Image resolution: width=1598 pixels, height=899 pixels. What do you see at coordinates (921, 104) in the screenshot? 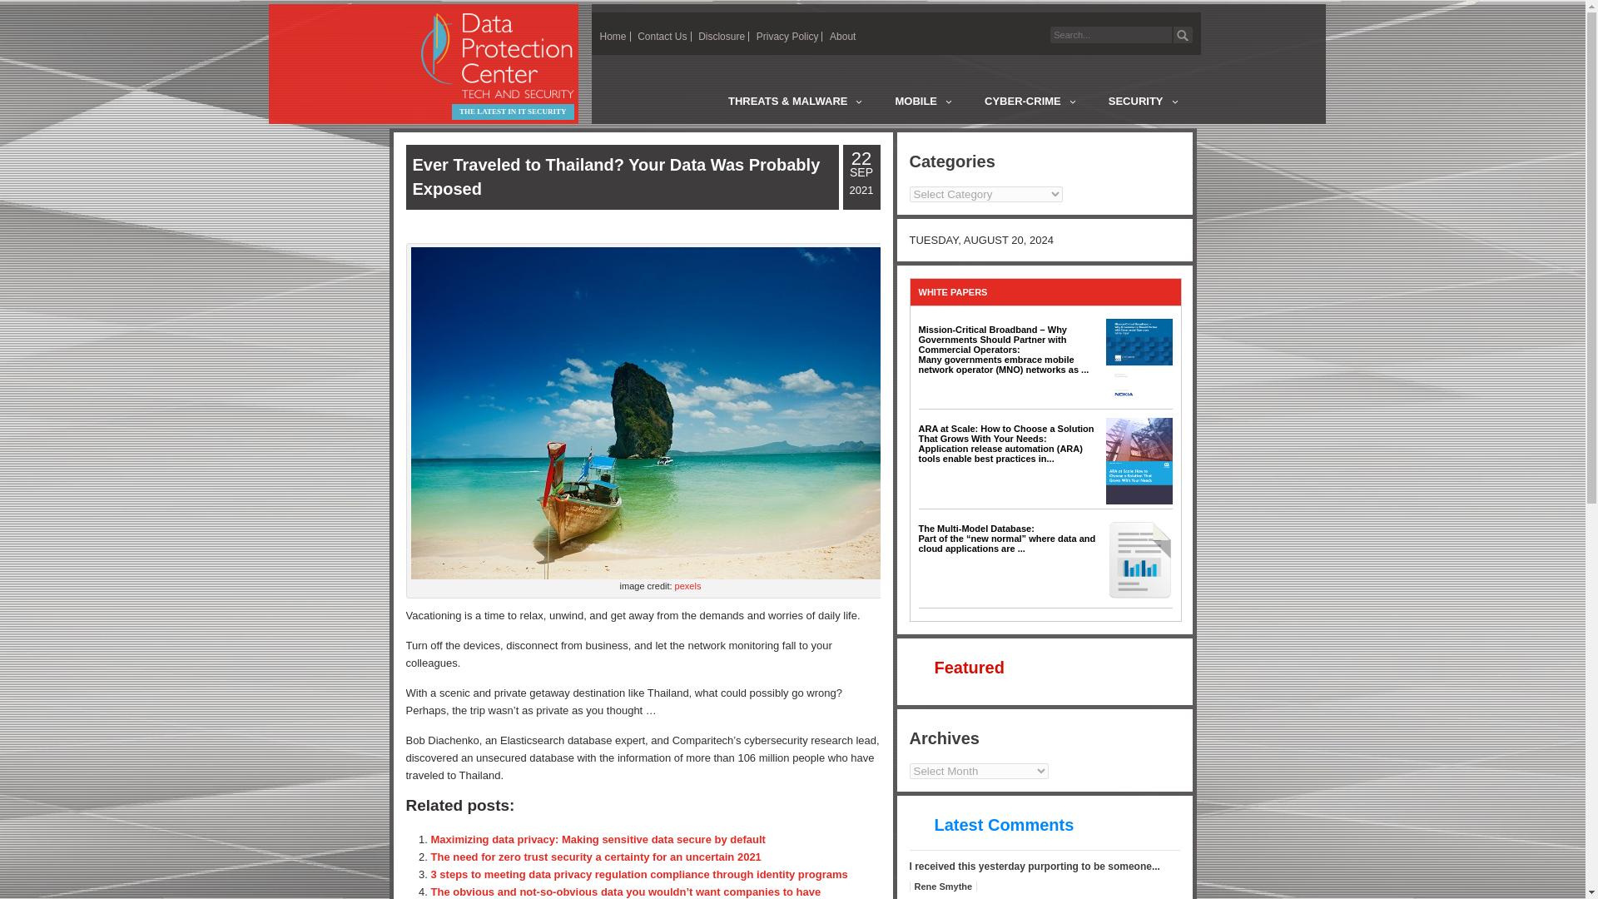
I see `MOBILE` at bounding box center [921, 104].